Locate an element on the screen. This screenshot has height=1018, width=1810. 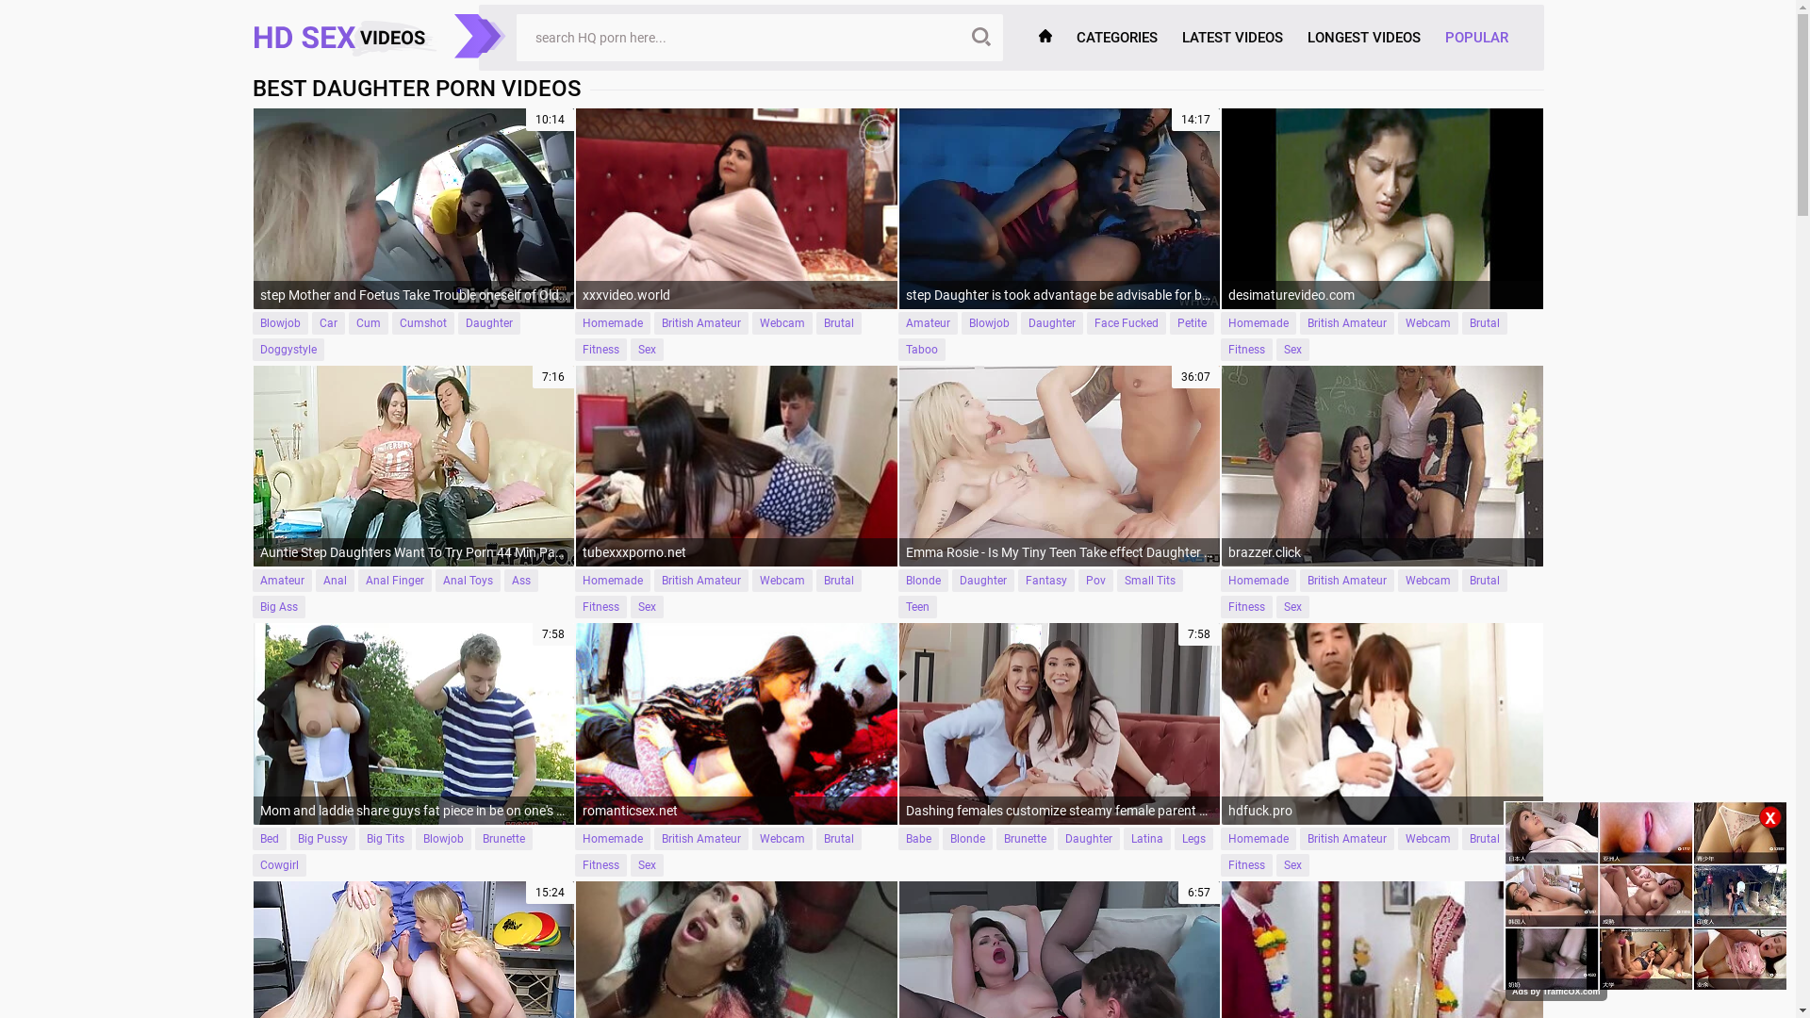
Anal Toys is located at coordinates (468, 581).